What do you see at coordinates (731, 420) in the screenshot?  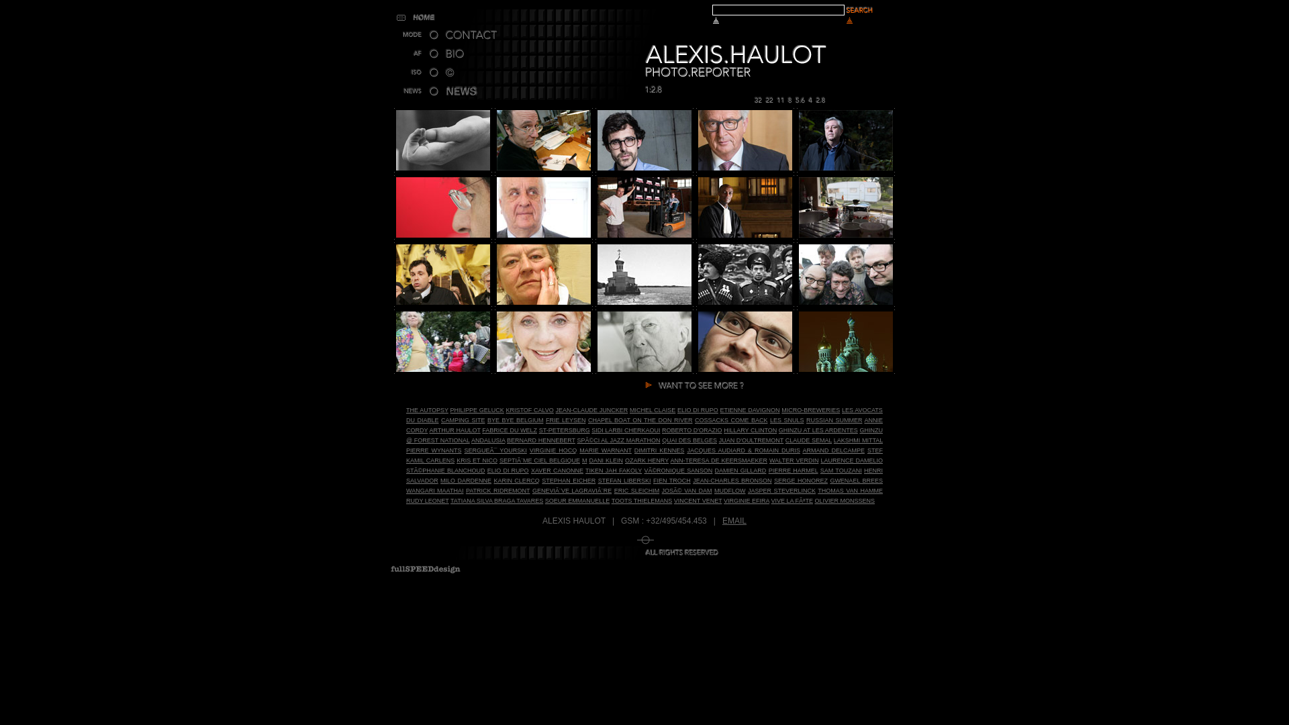 I see `COSSACKS COME BACK` at bounding box center [731, 420].